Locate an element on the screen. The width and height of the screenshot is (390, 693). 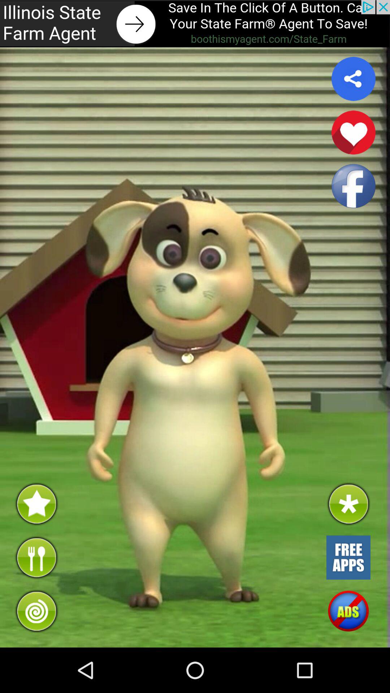
share option is located at coordinates (354, 79).